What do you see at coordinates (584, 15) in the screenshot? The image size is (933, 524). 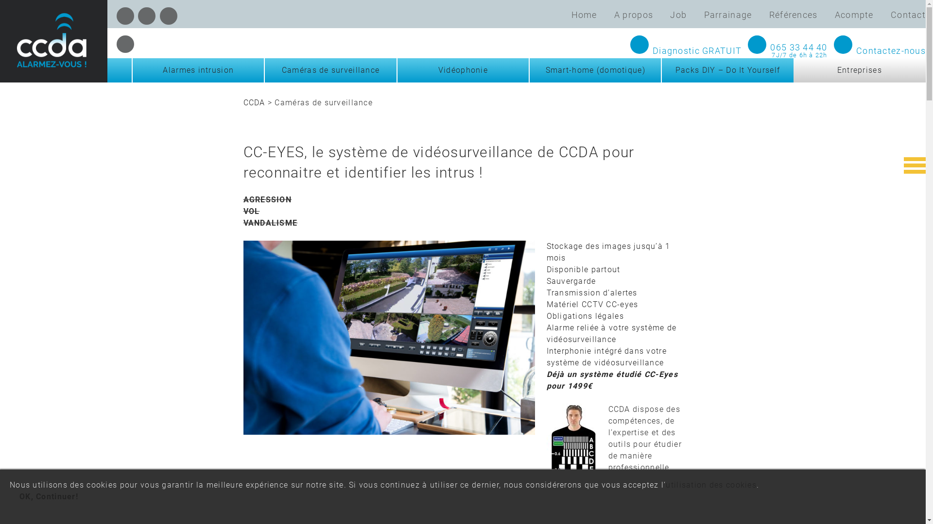 I see `Home` at bounding box center [584, 15].